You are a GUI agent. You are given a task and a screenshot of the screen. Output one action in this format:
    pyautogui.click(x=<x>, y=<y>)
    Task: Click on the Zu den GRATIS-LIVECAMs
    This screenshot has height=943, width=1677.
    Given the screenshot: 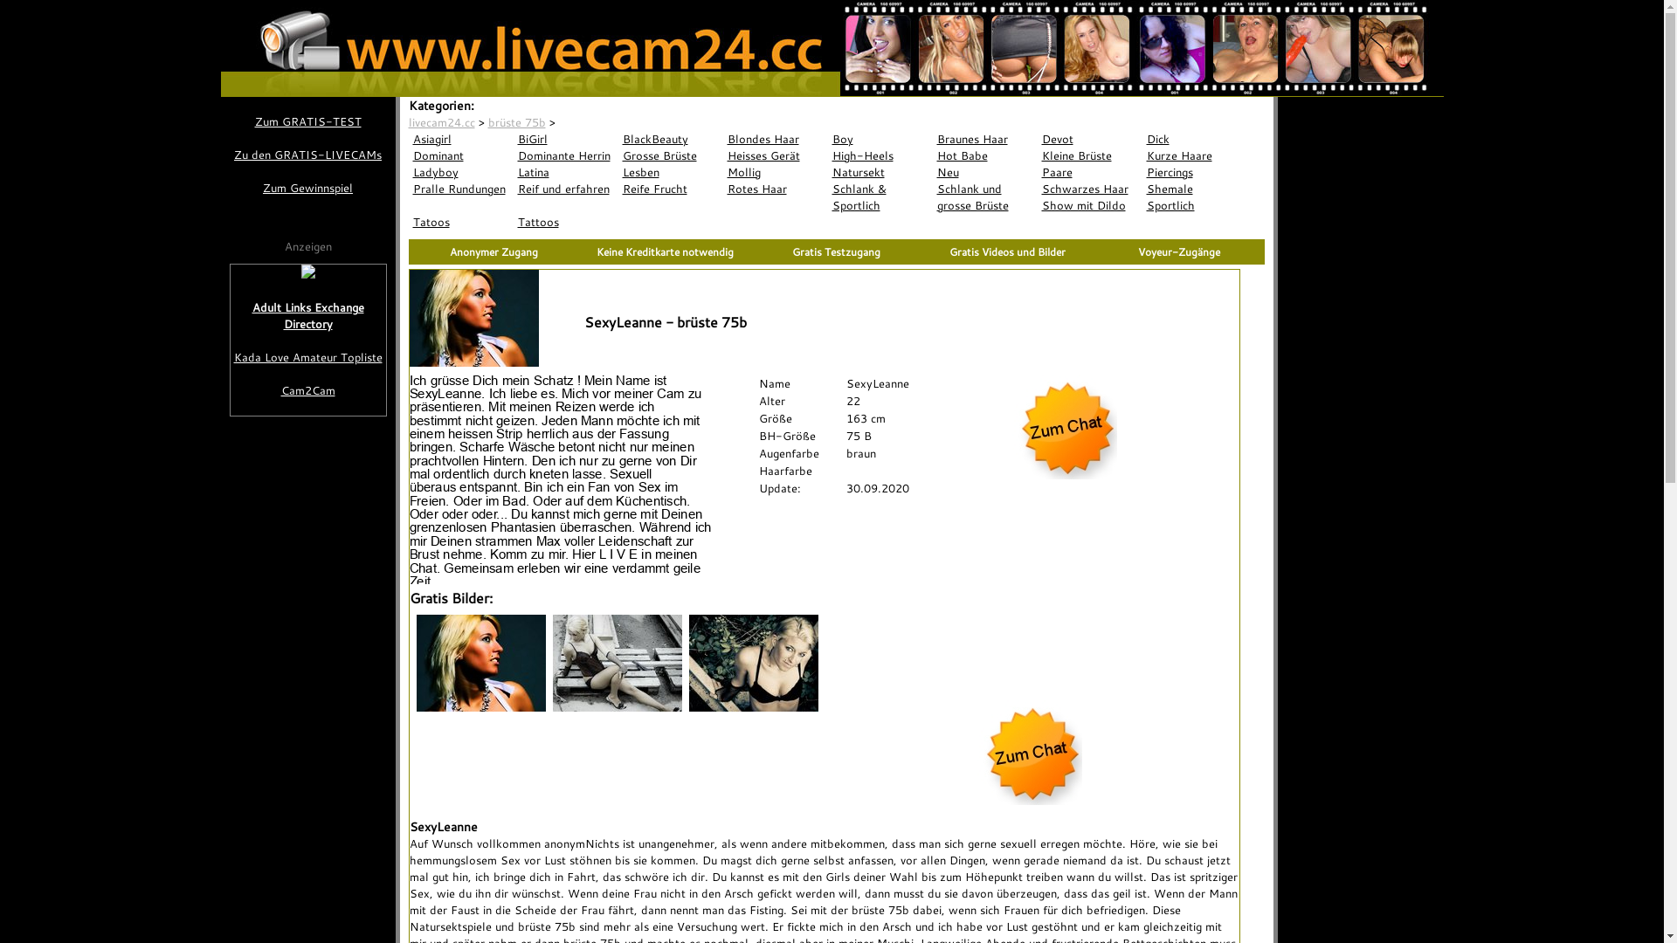 What is the action you would take?
    pyautogui.click(x=307, y=155)
    